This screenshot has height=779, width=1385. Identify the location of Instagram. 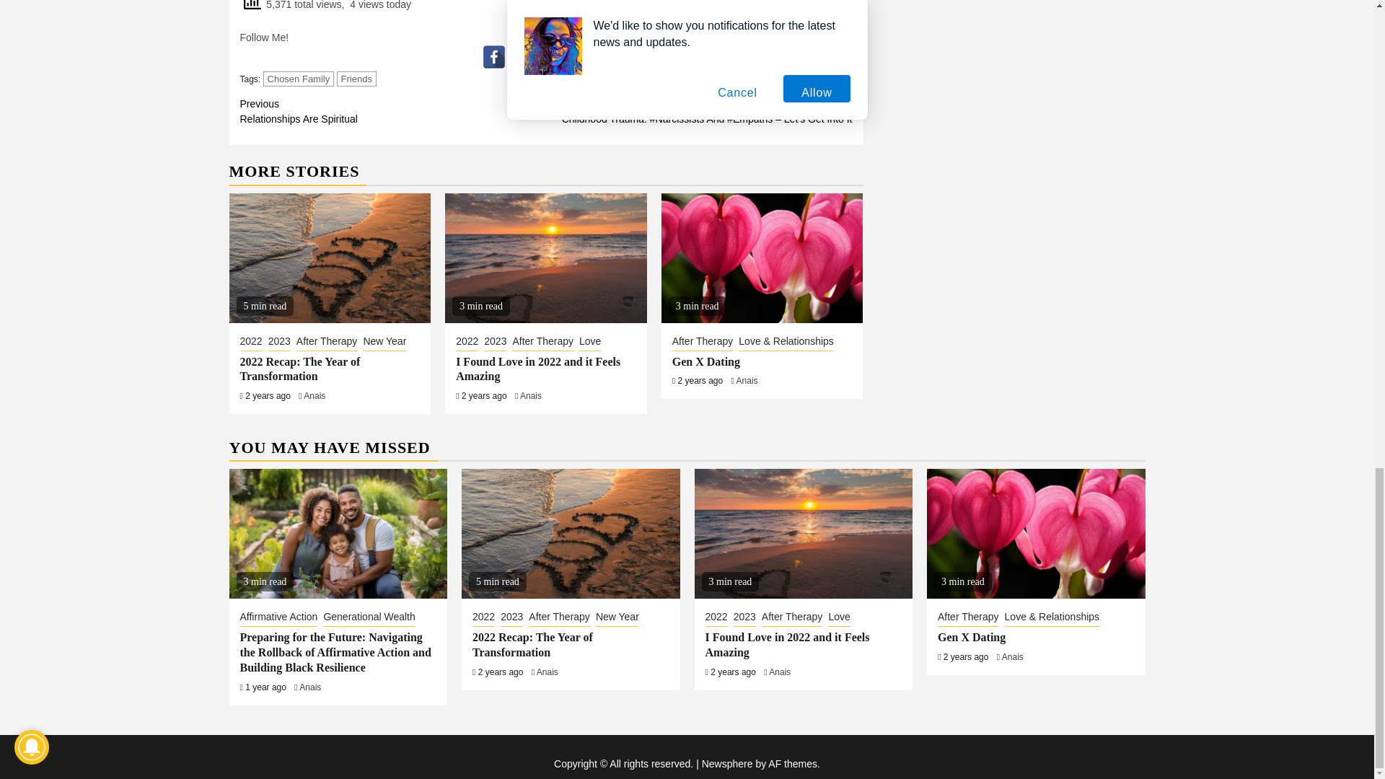
(542, 343).